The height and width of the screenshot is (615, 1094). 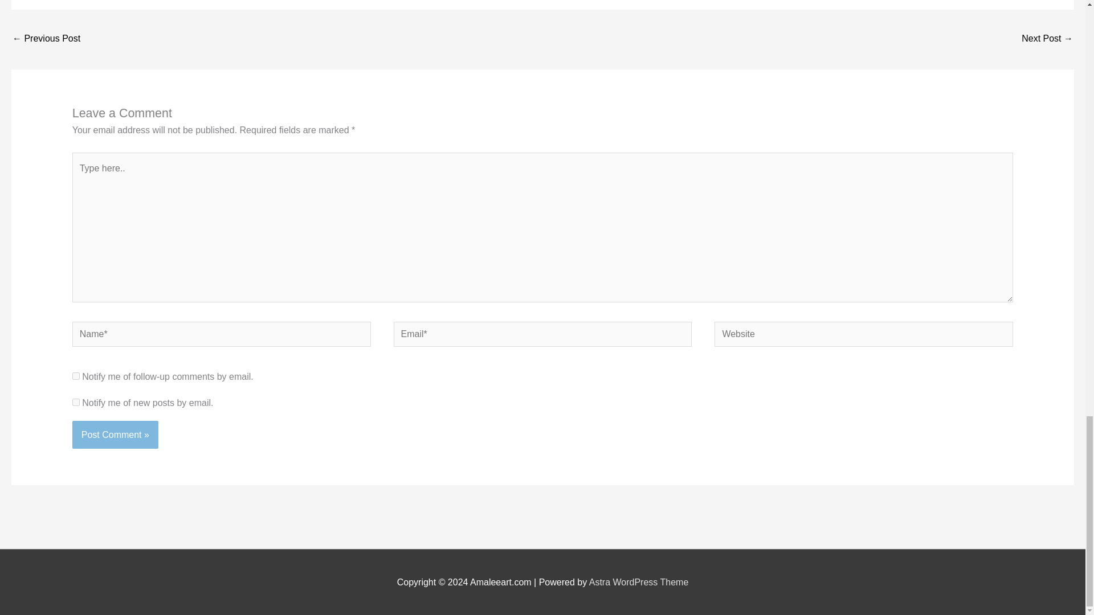 I want to click on "Angela"-A new Amalee Original!, so click(x=46, y=39).